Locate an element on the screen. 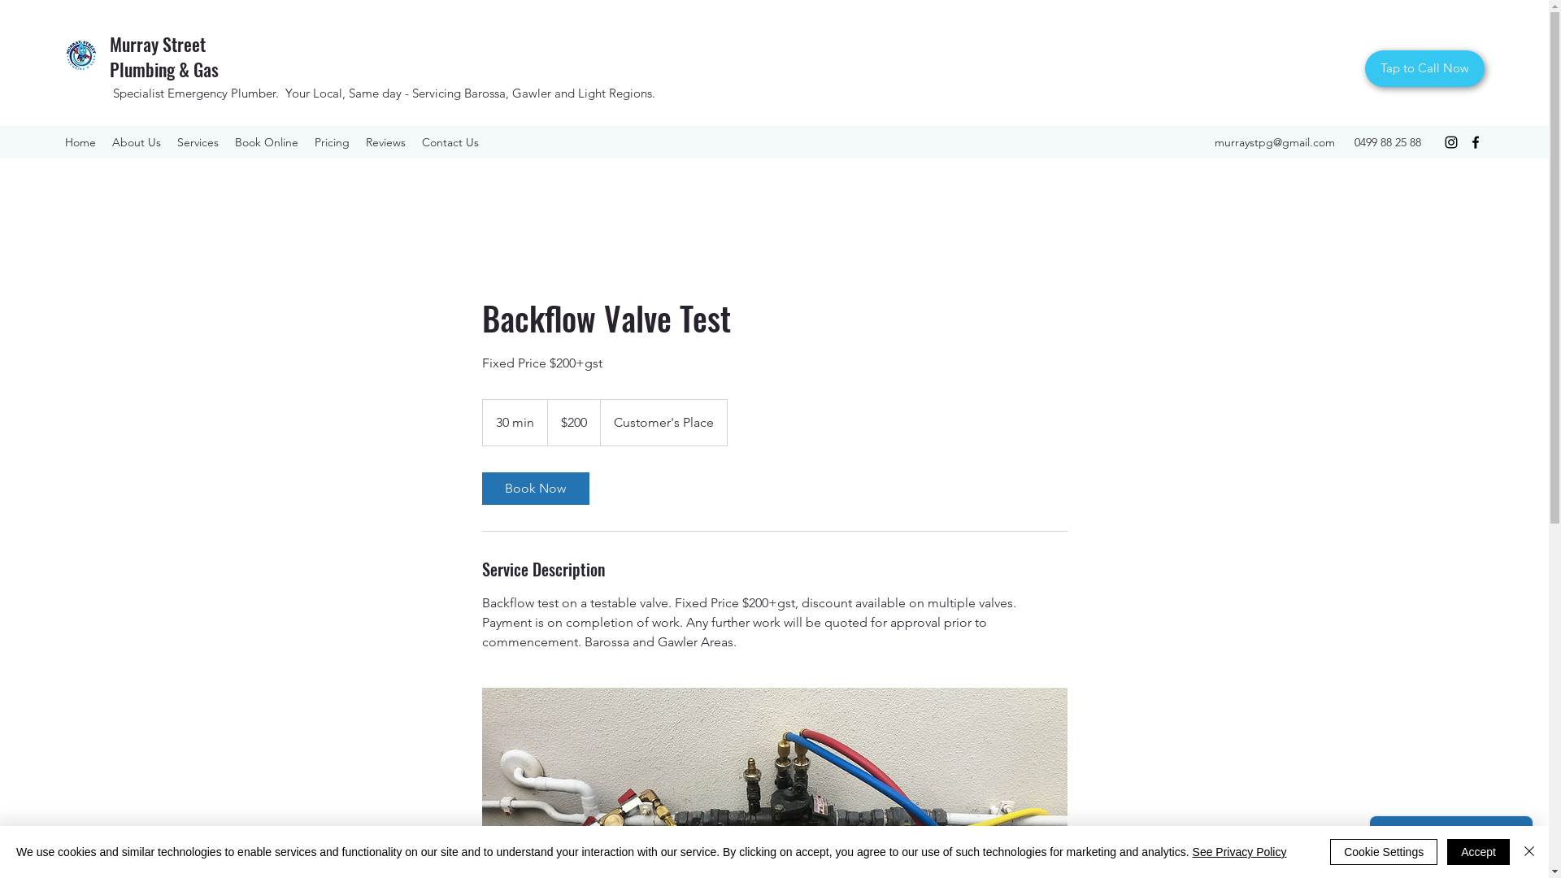 The height and width of the screenshot is (878, 1561). Murray Street is located at coordinates (158, 44).